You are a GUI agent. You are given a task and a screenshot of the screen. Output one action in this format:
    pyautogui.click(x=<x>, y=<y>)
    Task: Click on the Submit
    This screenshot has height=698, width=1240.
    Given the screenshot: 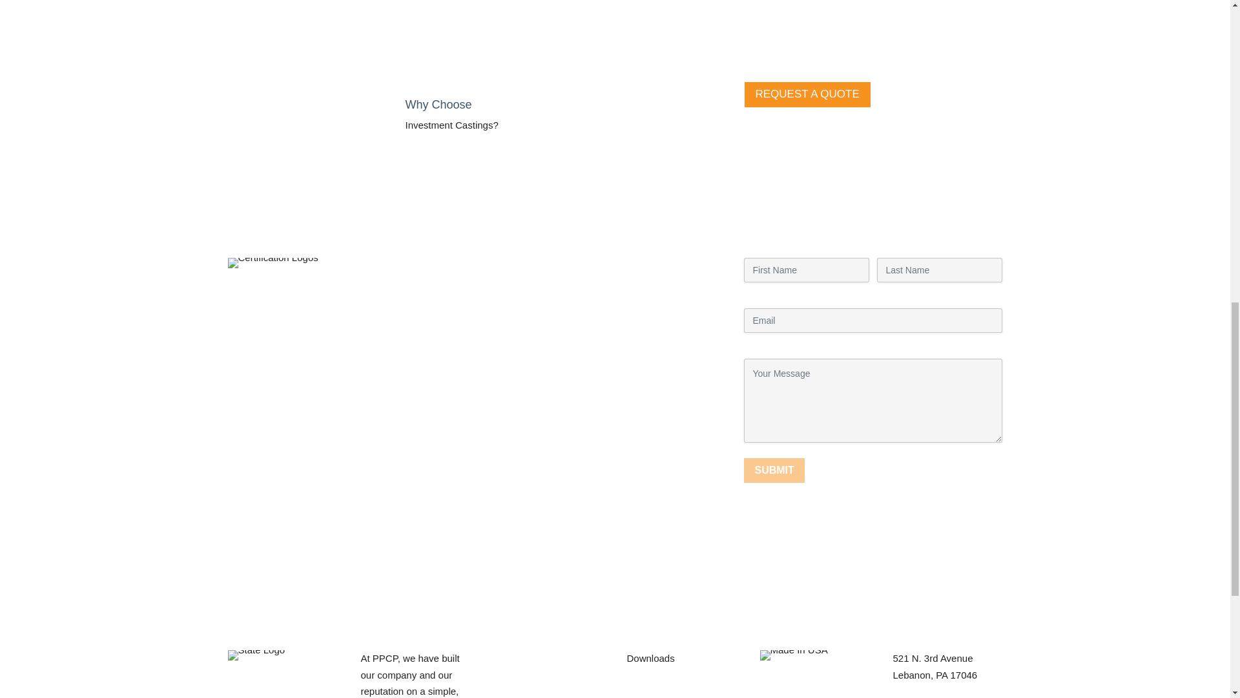 What is the action you would take?
    pyautogui.click(x=774, y=470)
    